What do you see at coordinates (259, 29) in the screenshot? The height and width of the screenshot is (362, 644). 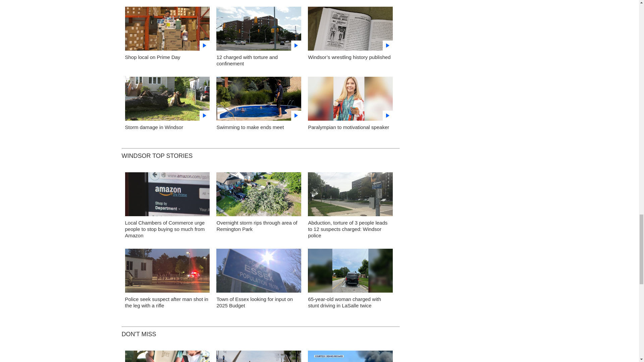 I see `false` at bounding box center [259, 29].